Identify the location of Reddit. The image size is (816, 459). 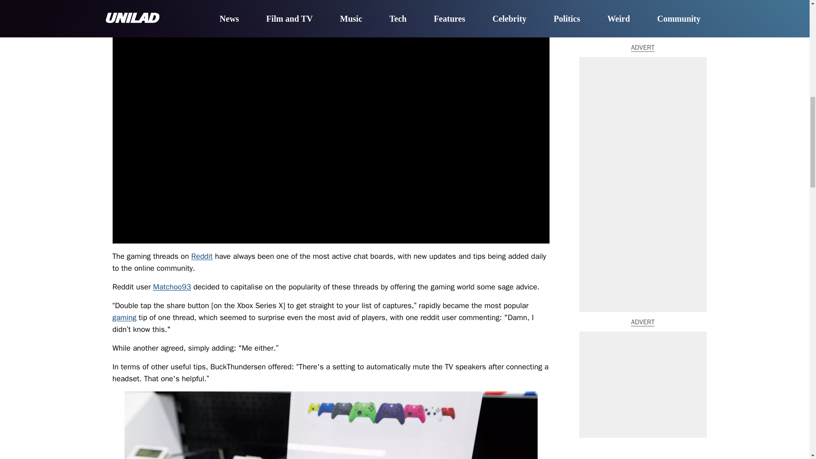
(201, 256).